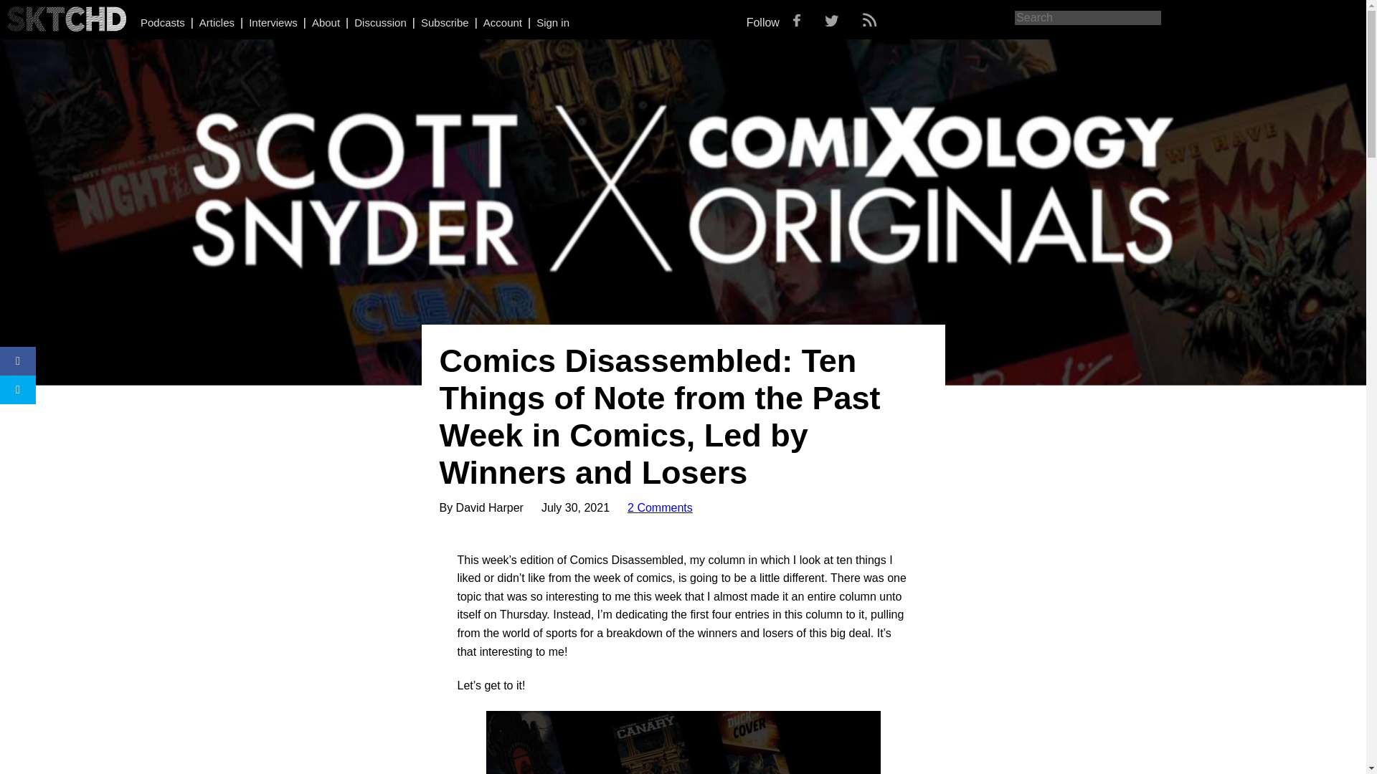 Image resolution: width=1377 pixels, height=774 pixels. Describe the element at coordinates (553, 21) in the screenshot. I see `Sign in` at that location.